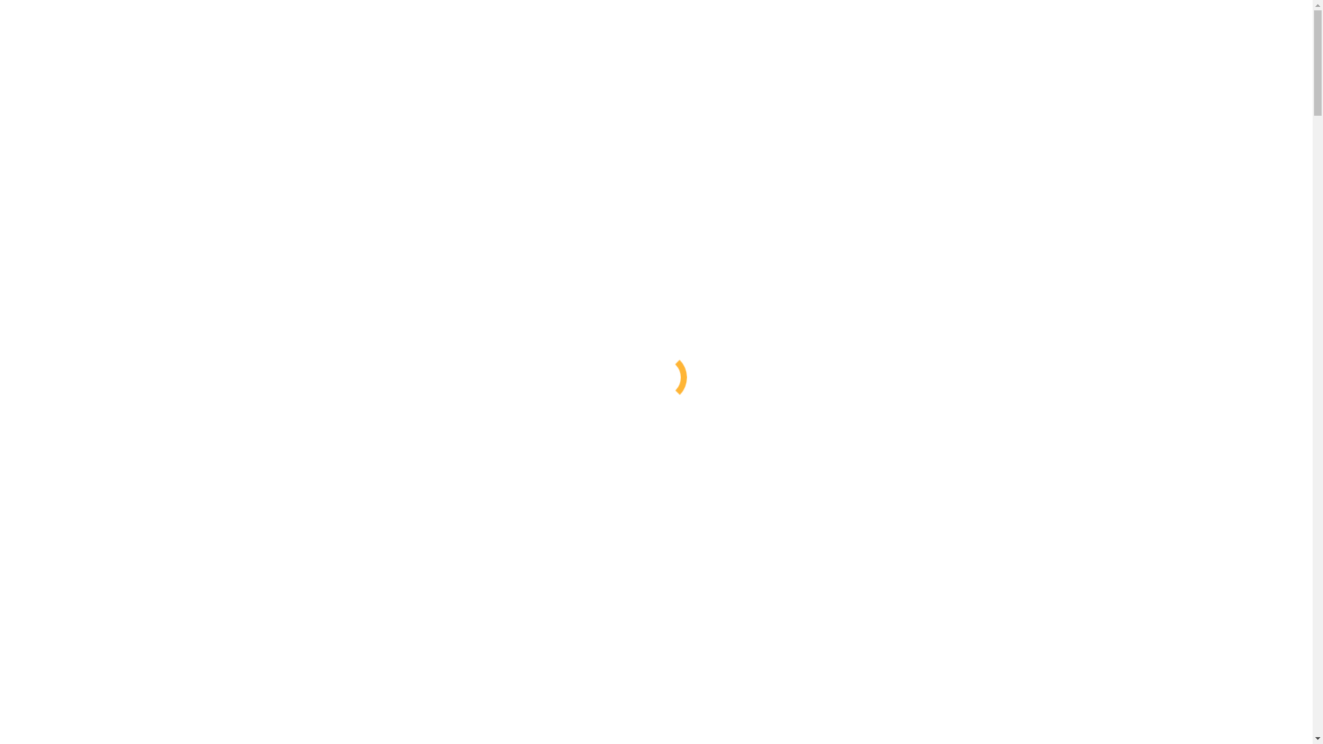 The height and width of the screenshot is (744, 1323). I want to click on Message from the Archbishop, so click(127, 357).